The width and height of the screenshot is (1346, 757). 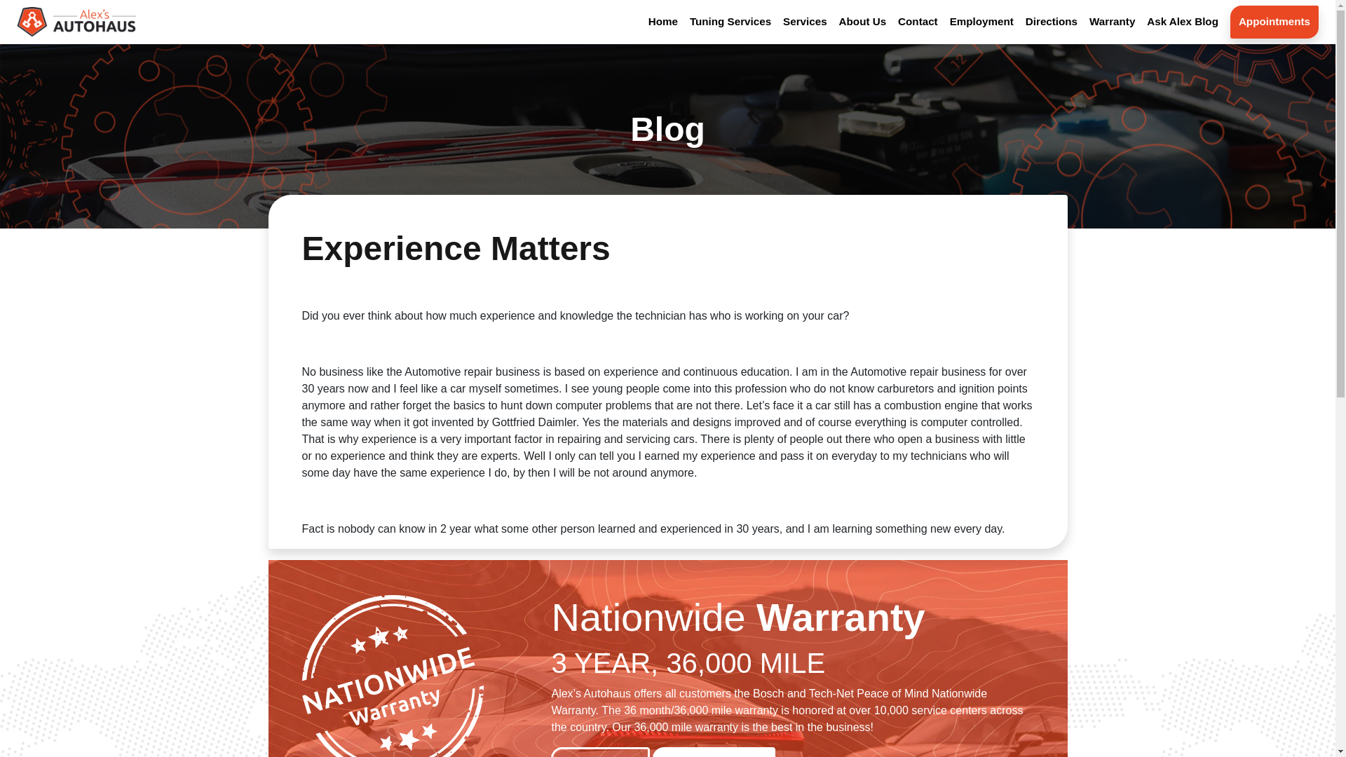 What do you see at coordinates (1274, 22) in the screenshot?
I see `Appointments` at bounding box center [1274, 22].